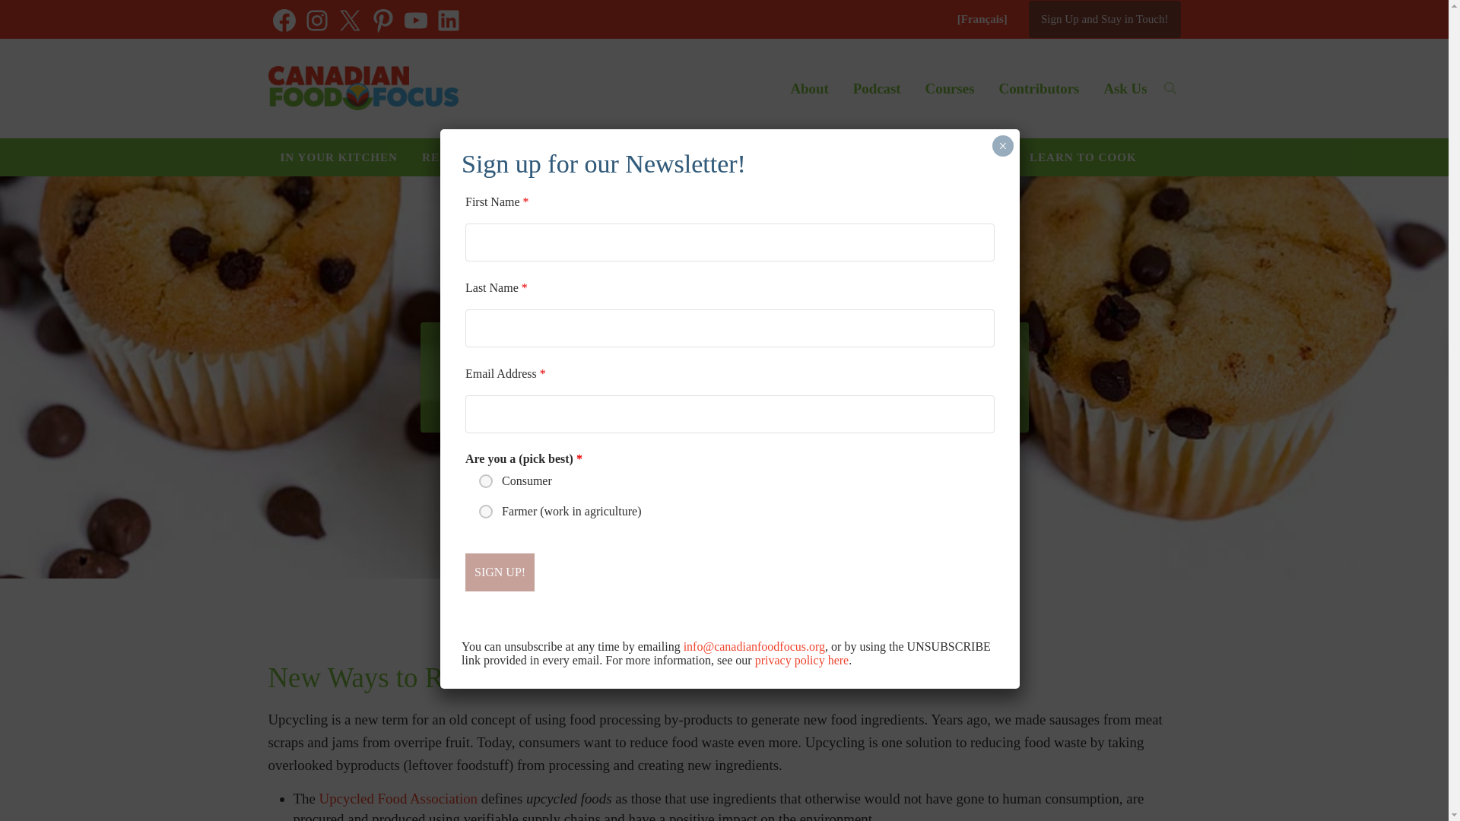 Image resolution: width=1460 pixels, height=821 pixels. Describe the element at coordinates (500, 572) in the screenshot. I see `SIGN UP!` at that location.